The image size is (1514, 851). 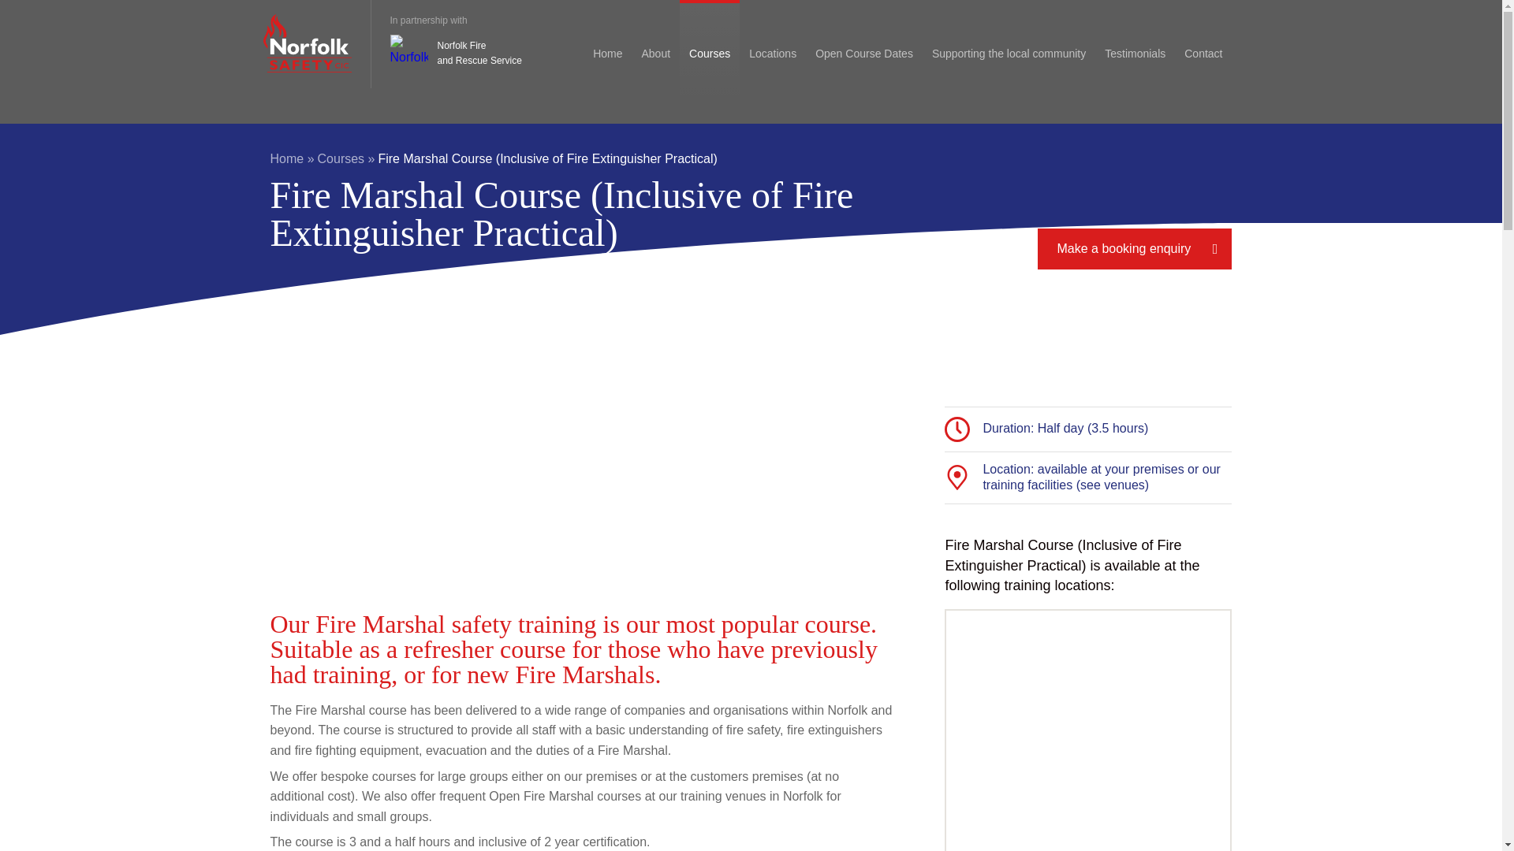 I want to click on Home, so click(x=291, y=158).